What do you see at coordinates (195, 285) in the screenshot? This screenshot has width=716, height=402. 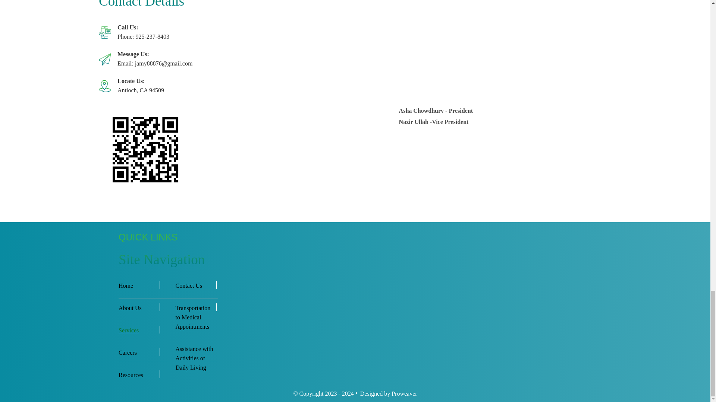 I see `Contact Us` at bounding box center [195, 285].